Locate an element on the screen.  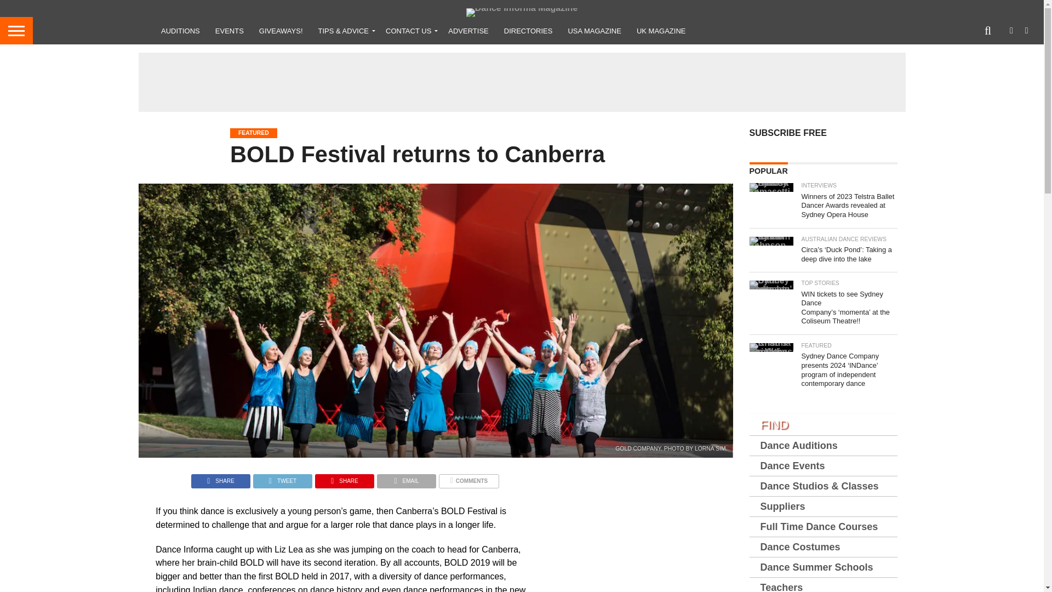
GIVEAWAYS! is located at coordinates (281, 31).